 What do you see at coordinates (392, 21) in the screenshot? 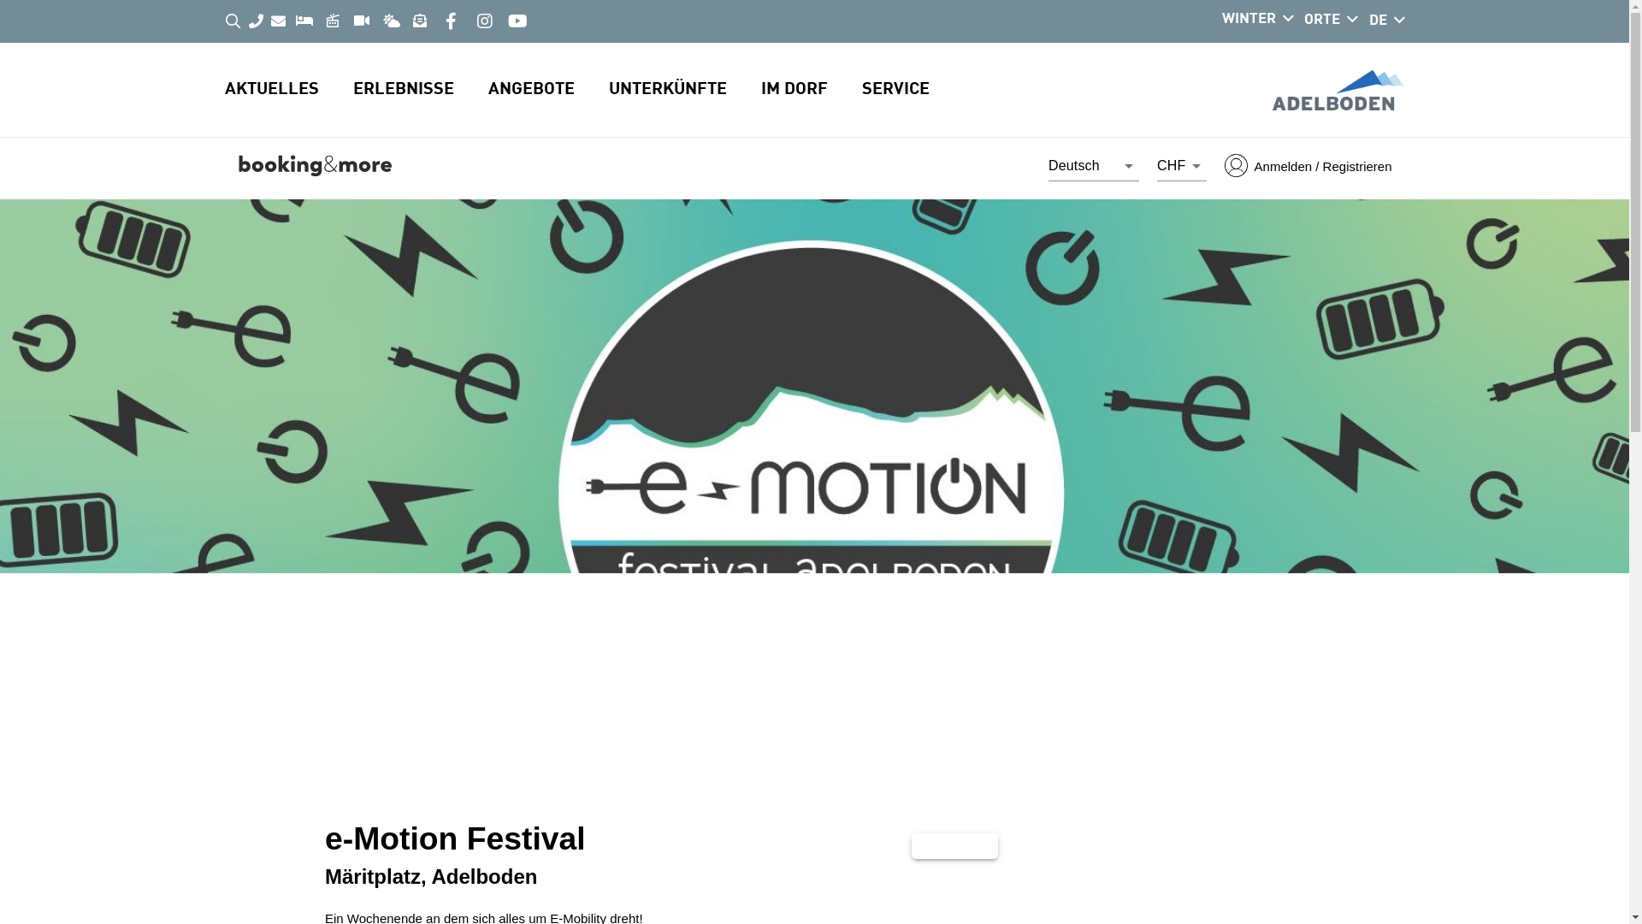
I see `Wetter` at bounding box center [392, 21].